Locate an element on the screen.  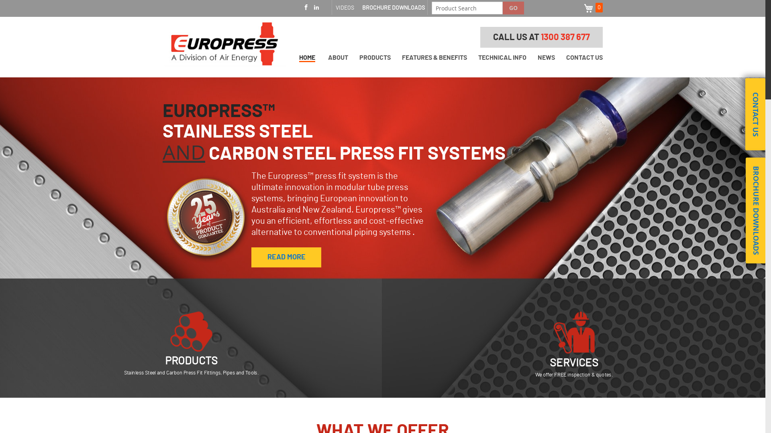
Europress FB is located at coordinates (306, 8).